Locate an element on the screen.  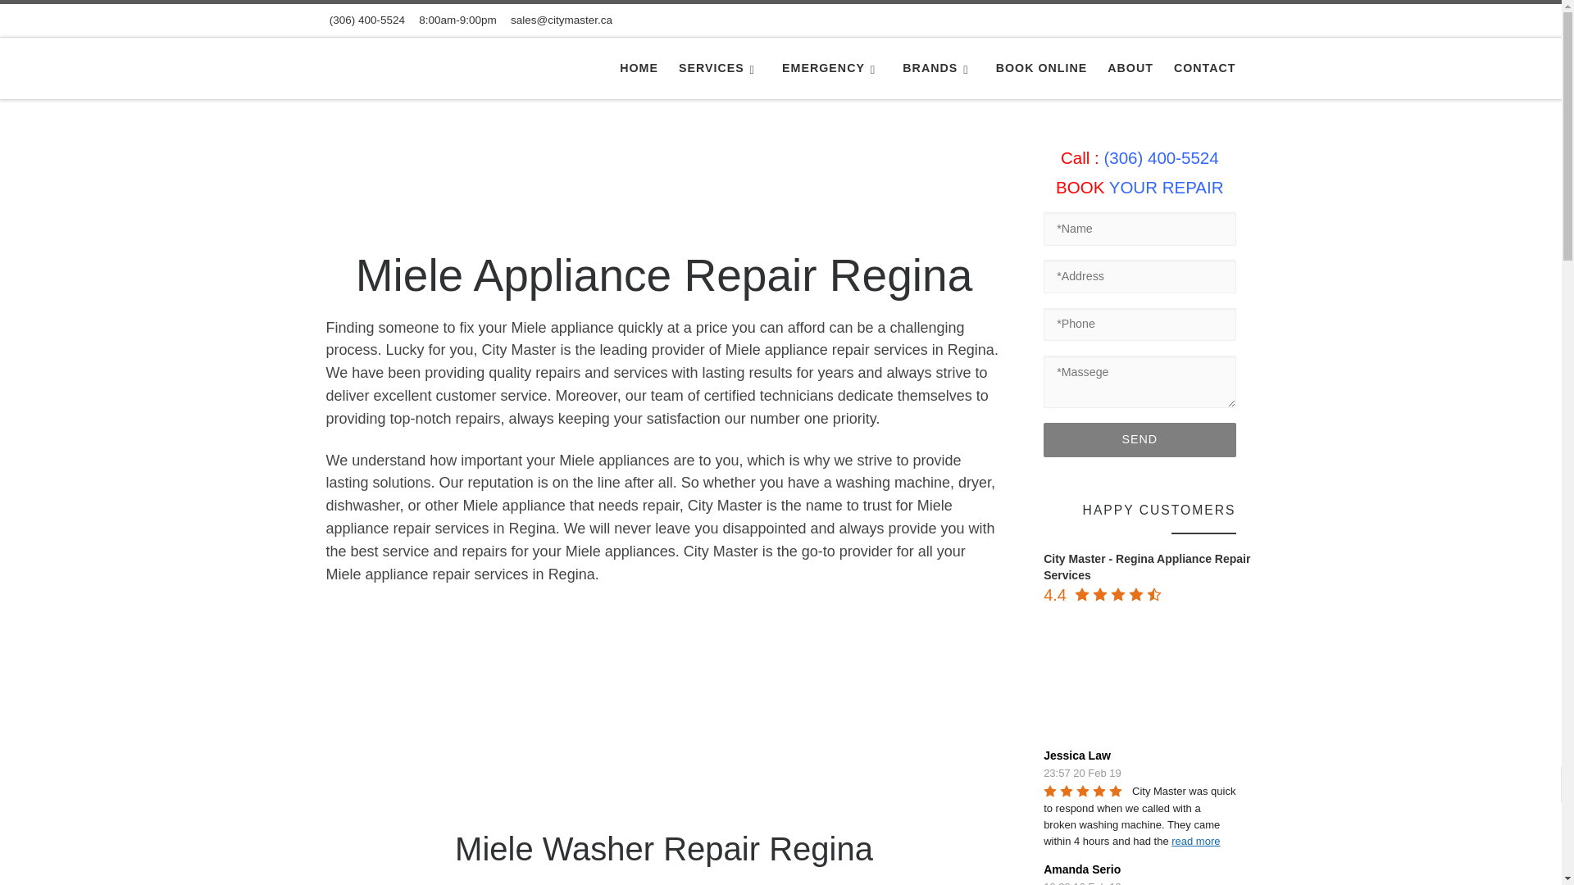
EMERGENCY is located at coordinates (832, 67).